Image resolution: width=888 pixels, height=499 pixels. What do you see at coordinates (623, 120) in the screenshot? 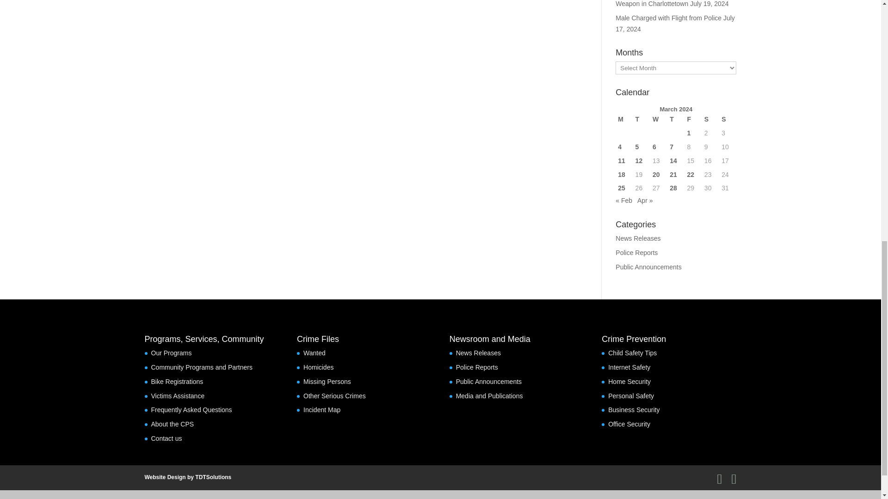
I see `Monday` at bounding box center [623, 120].